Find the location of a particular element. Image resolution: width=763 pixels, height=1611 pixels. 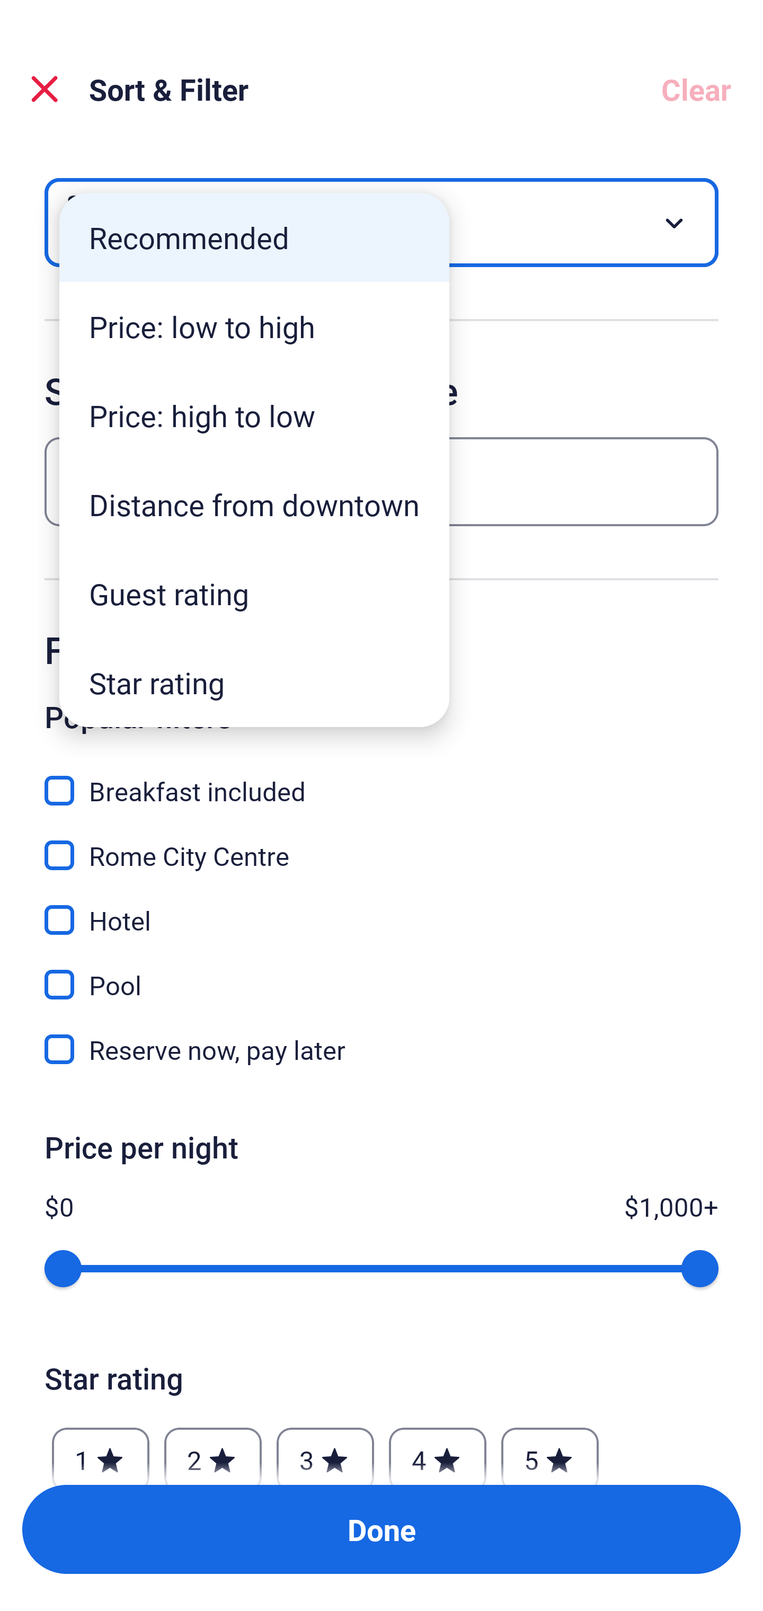

Star rating is located at coordinates (254, 682).